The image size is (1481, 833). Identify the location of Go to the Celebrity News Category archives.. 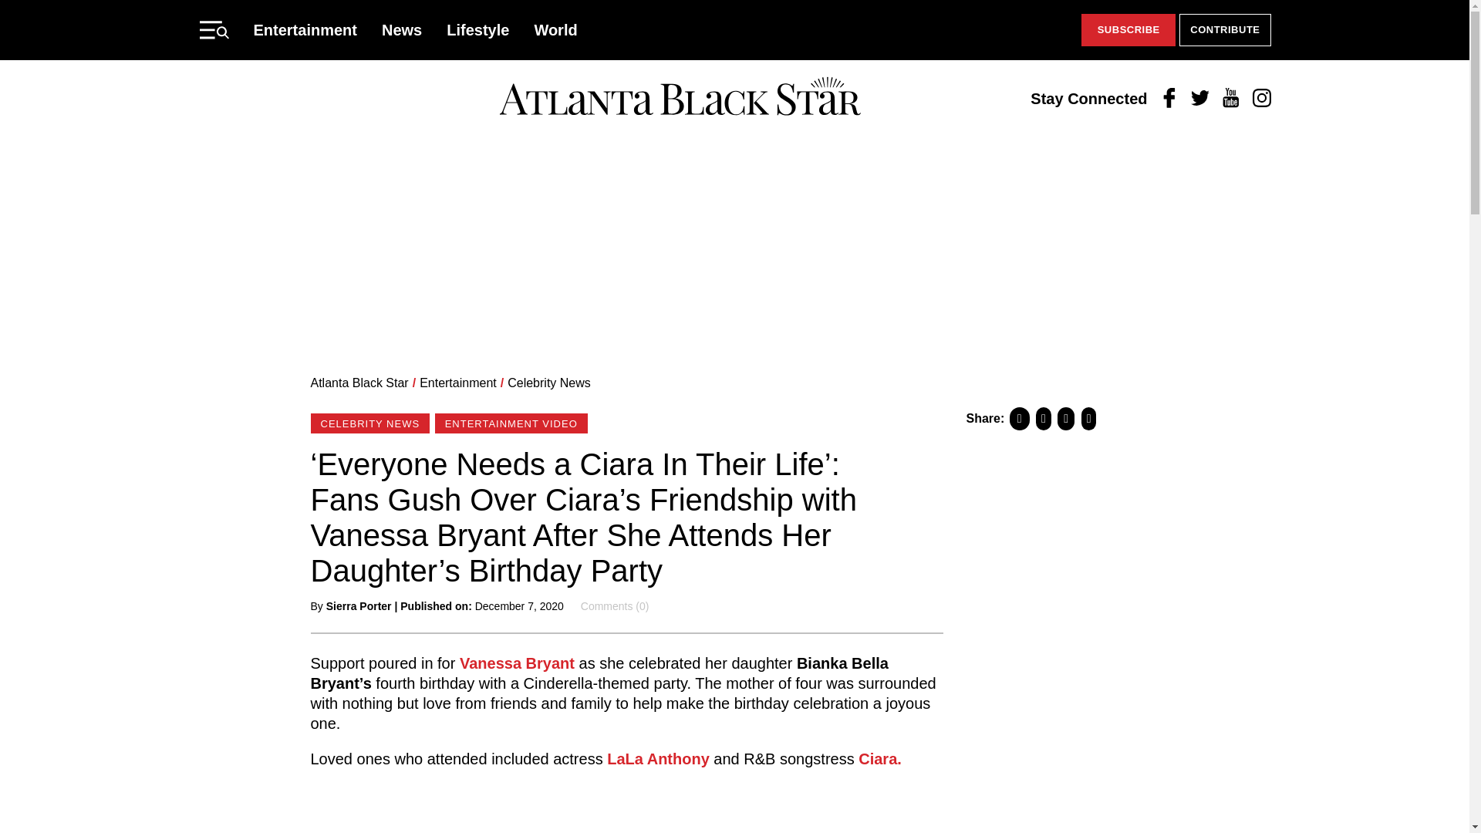
(549, 383).